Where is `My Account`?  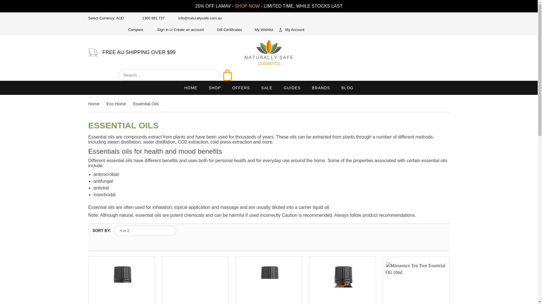 My Account is located at coordinates (291, 30).